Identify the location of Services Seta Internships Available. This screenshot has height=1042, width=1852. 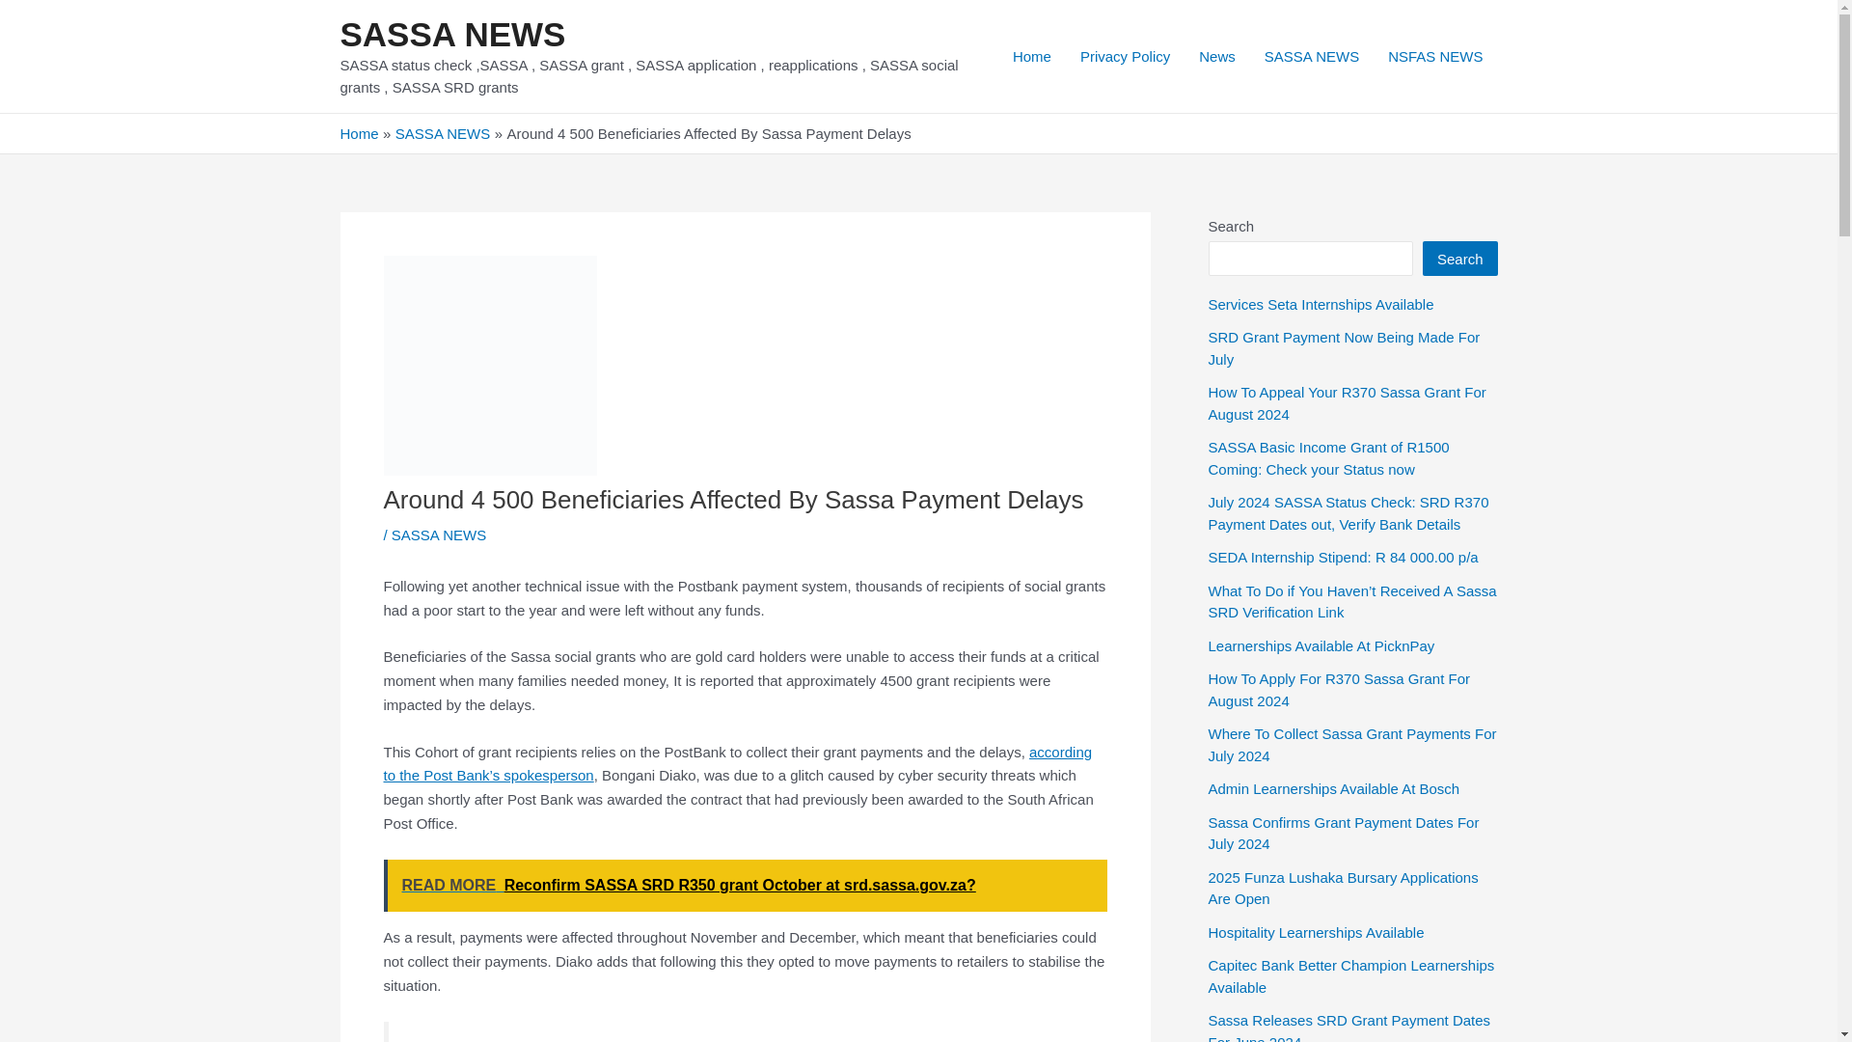
(1320, 304).